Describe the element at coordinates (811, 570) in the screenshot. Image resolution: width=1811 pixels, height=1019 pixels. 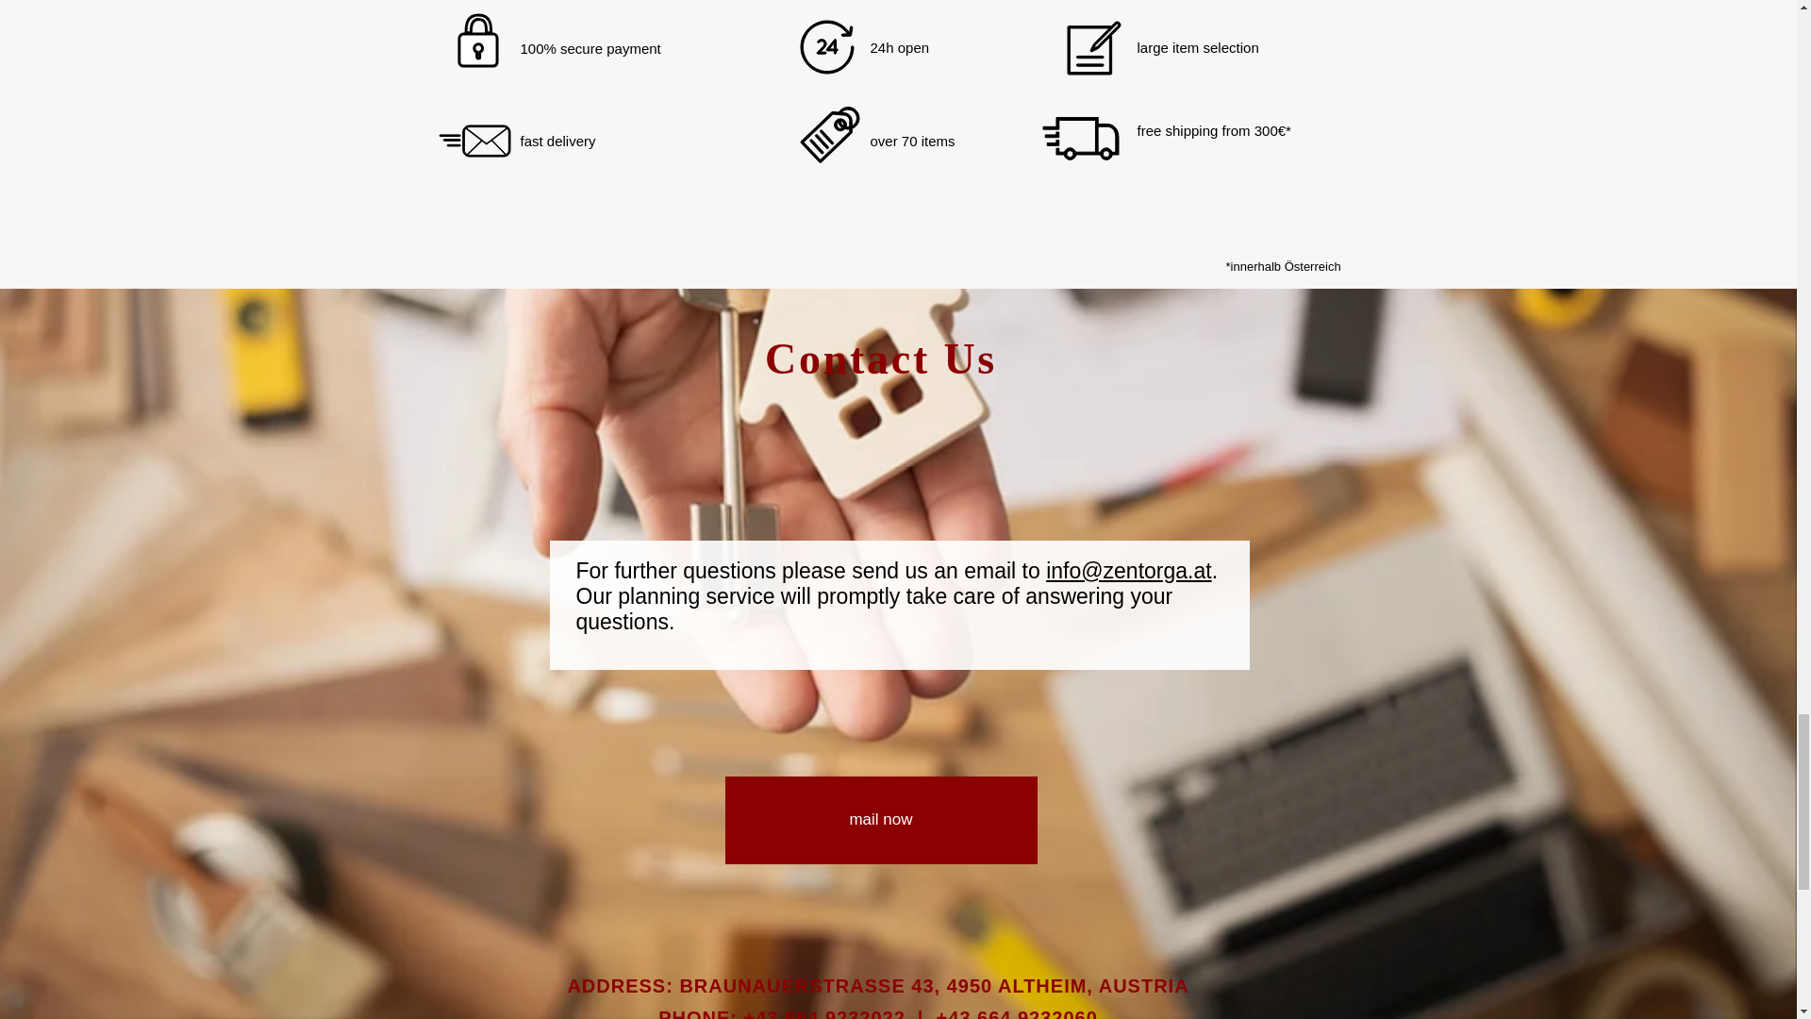
I see `For further questions please send us an email to ` at that location.